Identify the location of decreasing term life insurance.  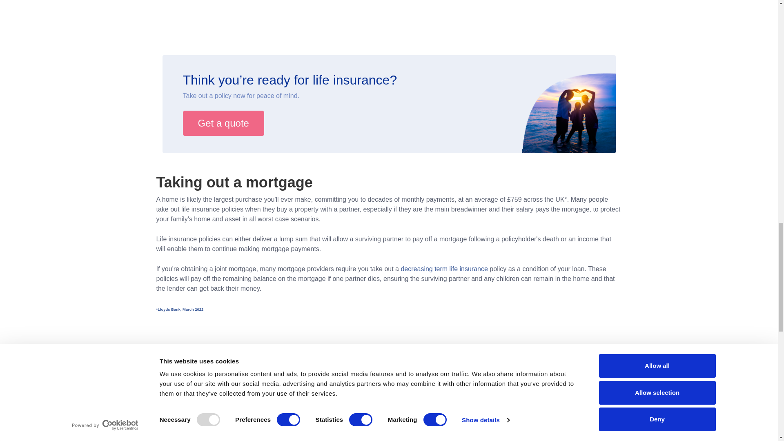
(444, 269).